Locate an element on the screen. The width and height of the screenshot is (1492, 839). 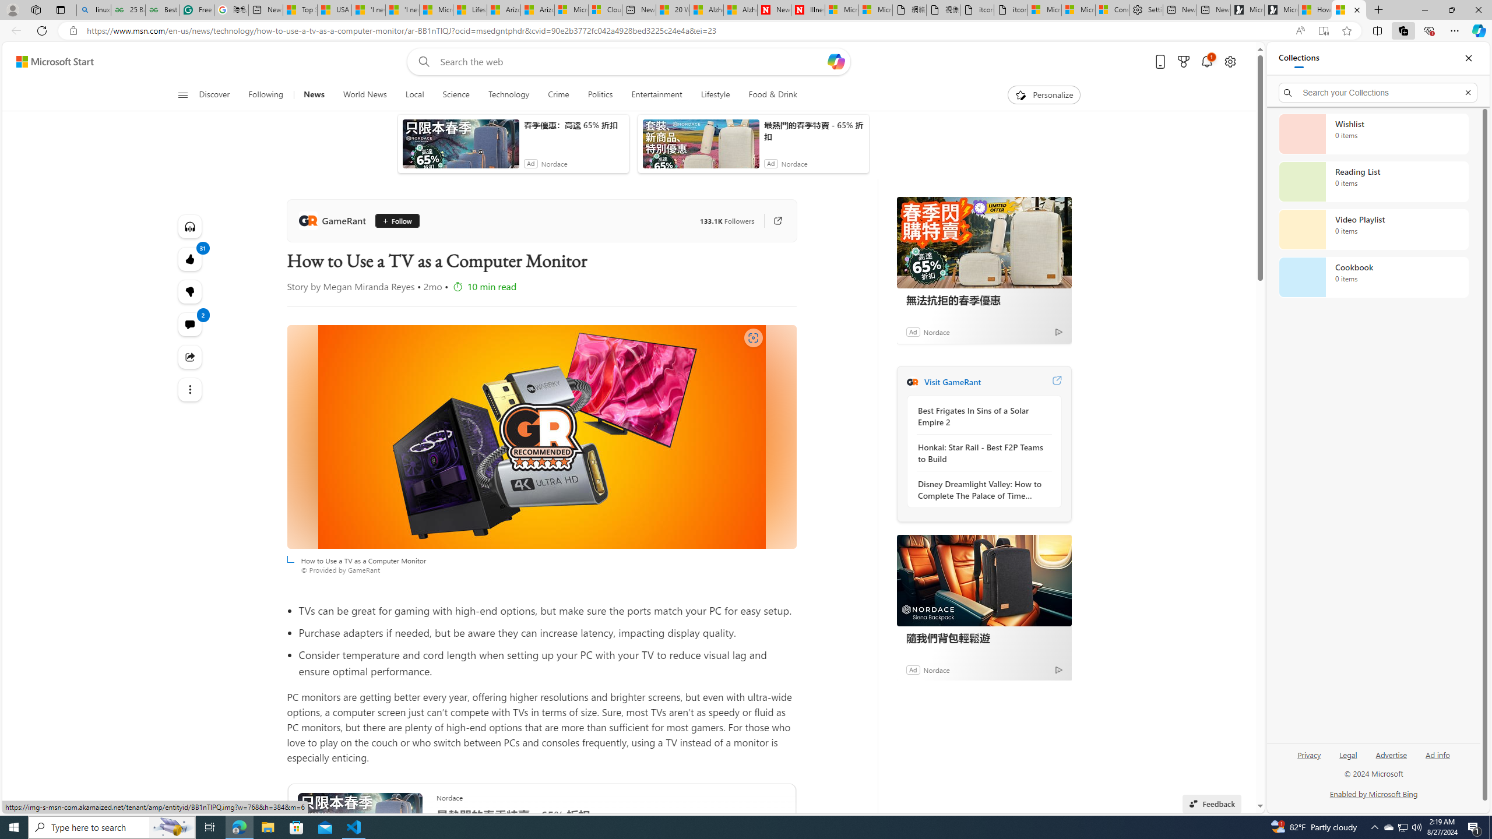
News is located at coordinates (314, 95).